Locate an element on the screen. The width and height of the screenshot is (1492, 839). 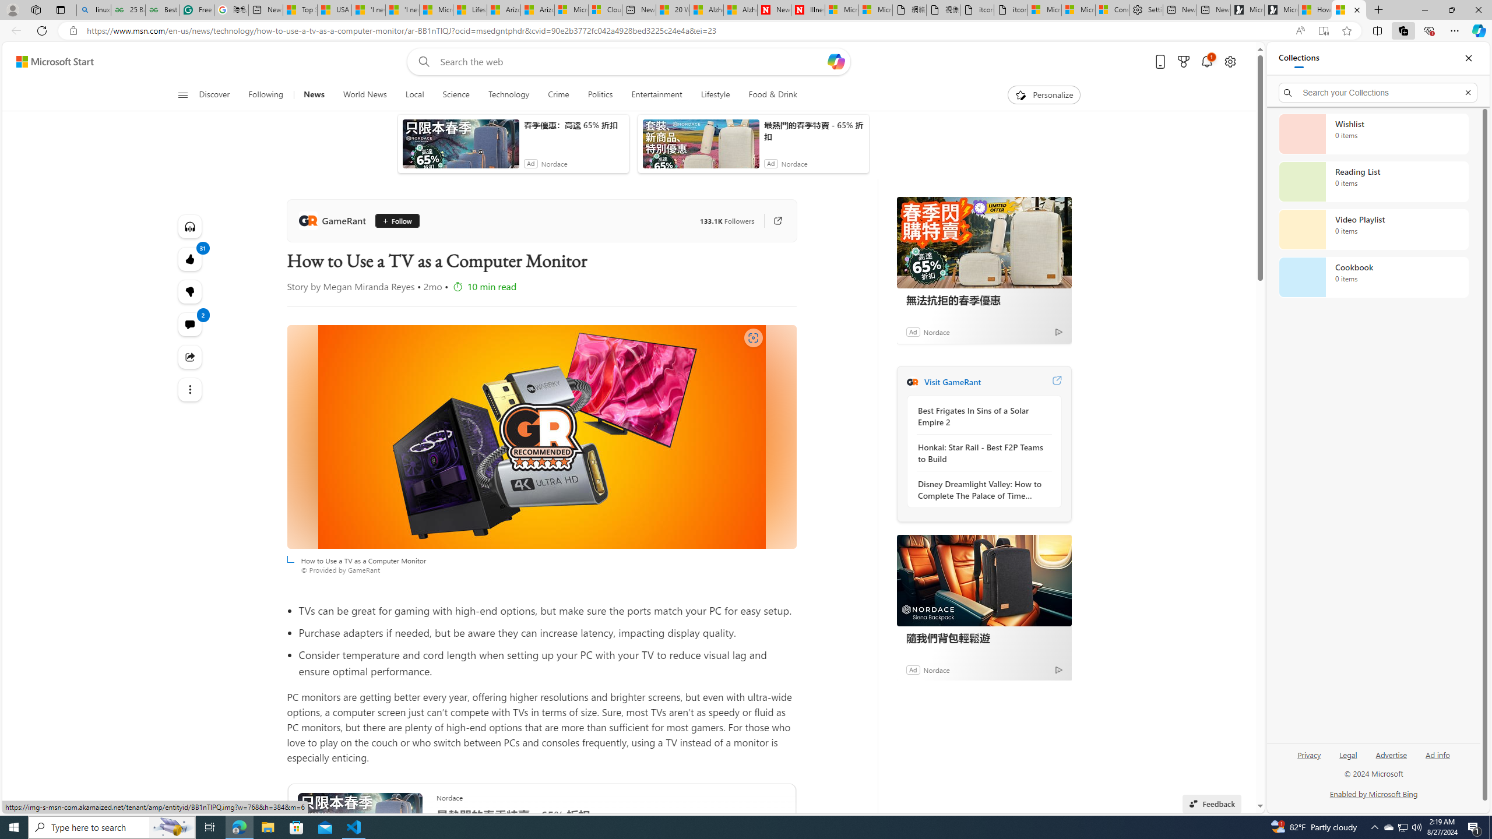
News is located at coordinates (314, 95).